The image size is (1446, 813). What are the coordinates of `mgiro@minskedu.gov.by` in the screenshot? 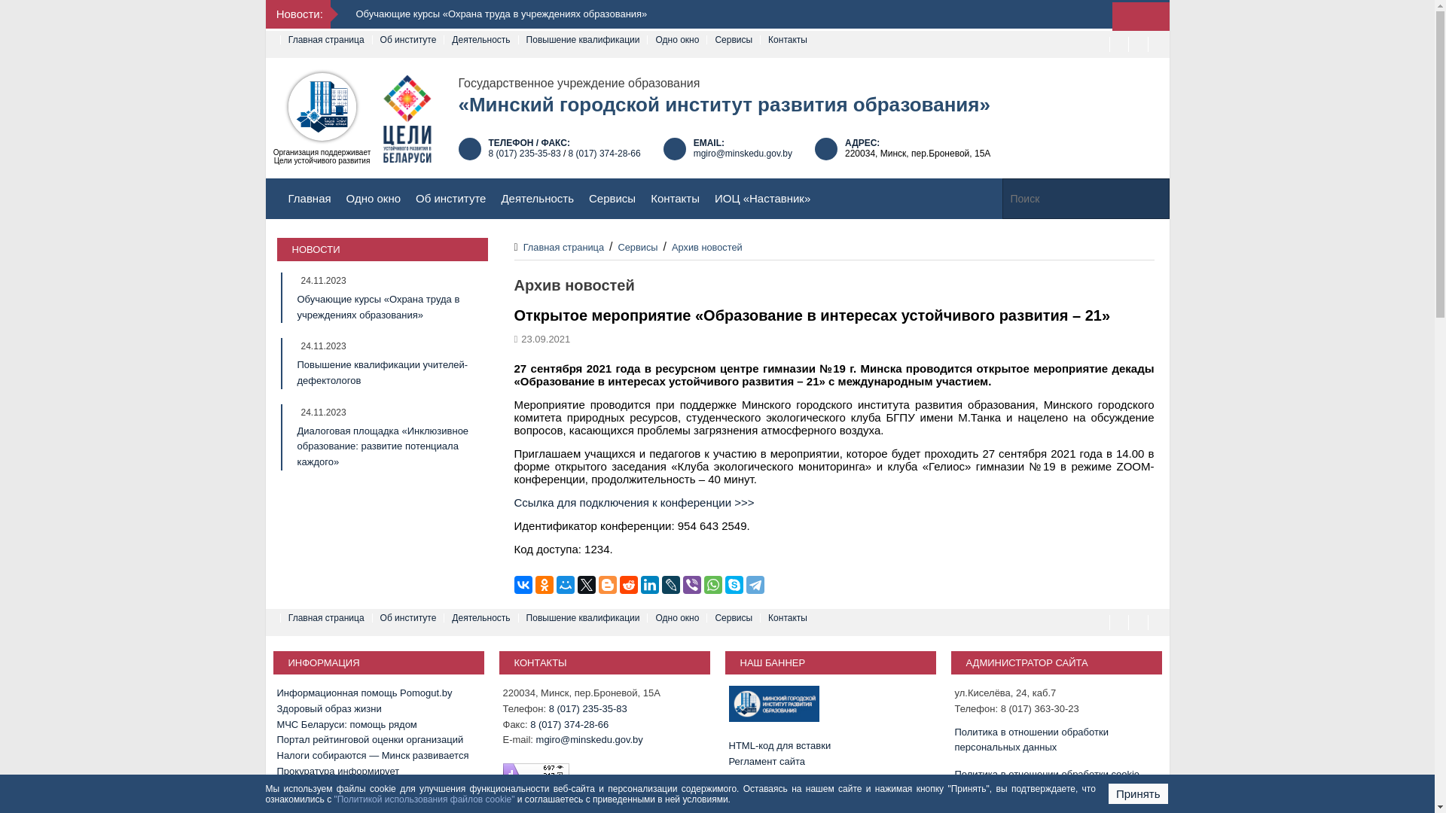 It's located at (743, 154).